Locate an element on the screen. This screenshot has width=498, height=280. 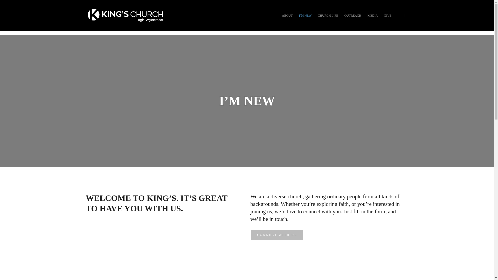
search is located at coordinates (405, 16).